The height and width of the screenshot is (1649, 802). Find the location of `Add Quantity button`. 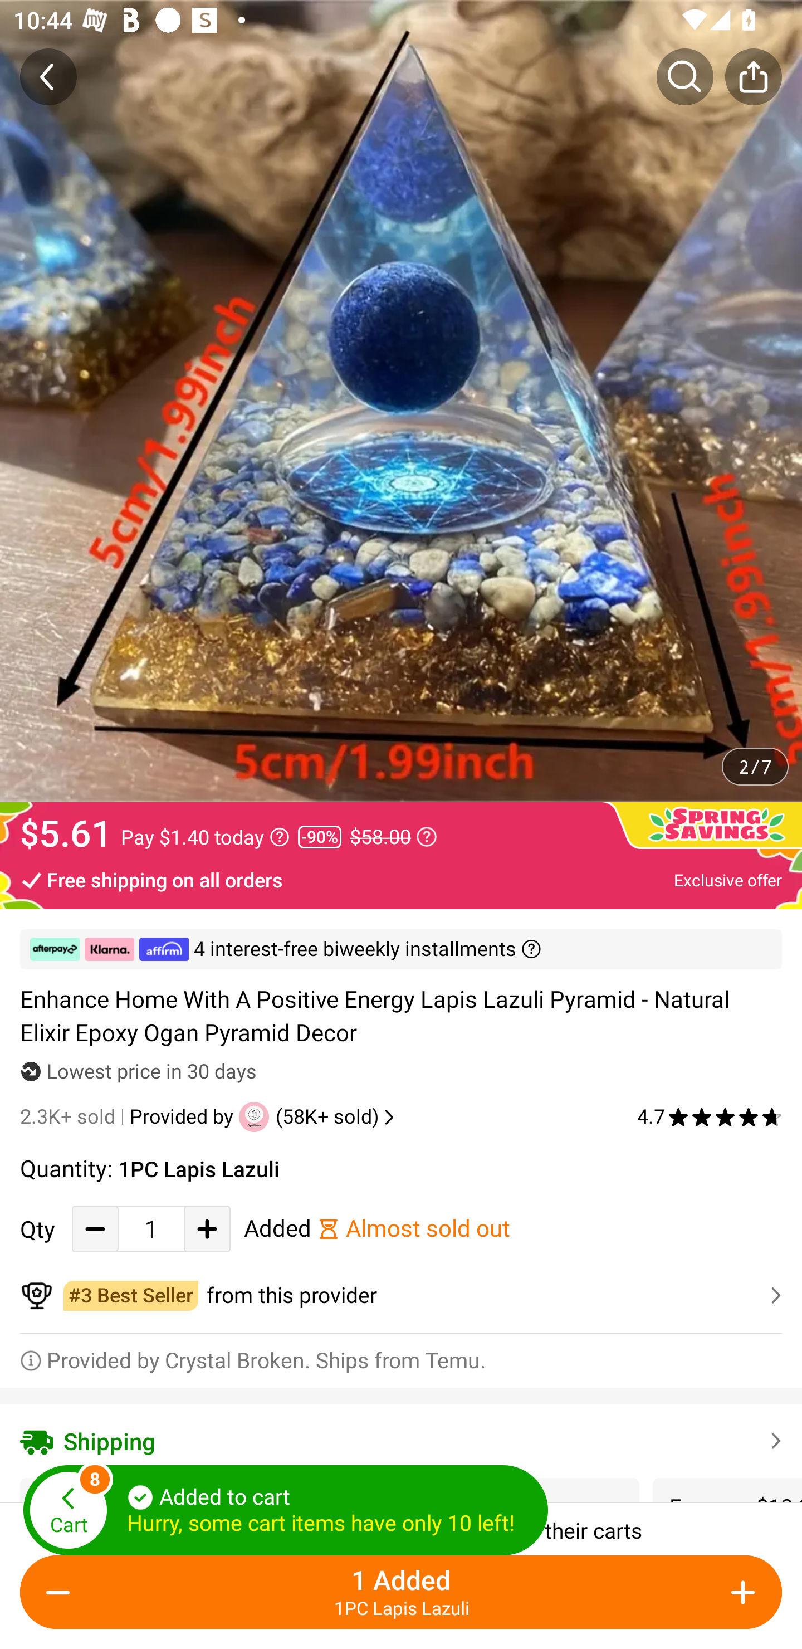

Add Quantity button is located at coordinates (740, 1592).